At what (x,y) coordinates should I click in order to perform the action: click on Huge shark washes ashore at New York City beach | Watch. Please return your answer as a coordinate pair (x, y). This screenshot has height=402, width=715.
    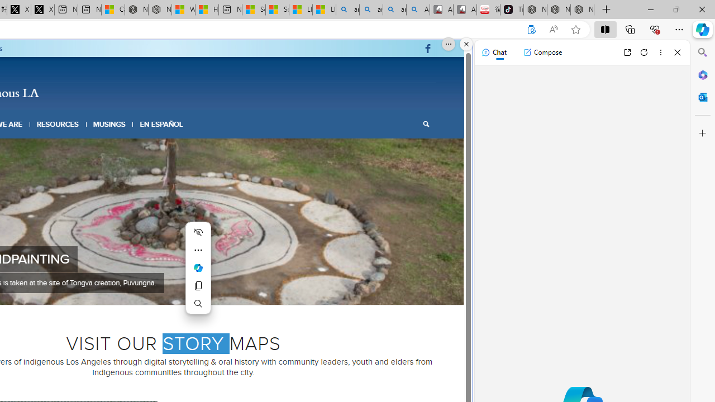
    Looking at the image, I should click on (207, 10).